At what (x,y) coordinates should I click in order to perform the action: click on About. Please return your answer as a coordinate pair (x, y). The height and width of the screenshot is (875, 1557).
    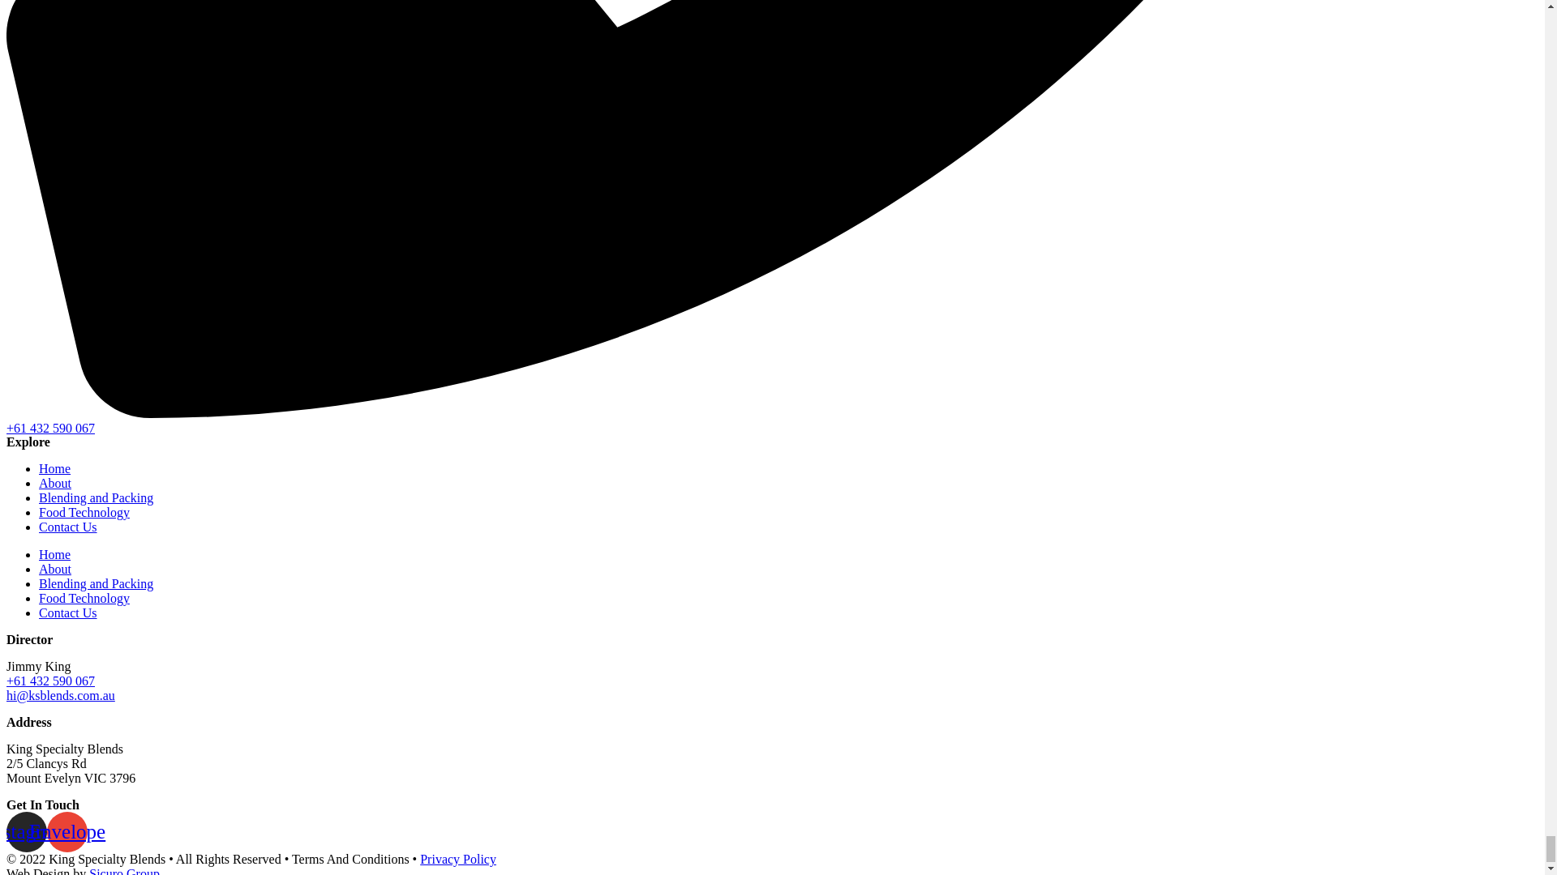
    Looking at the image, I should click on (55, 569).